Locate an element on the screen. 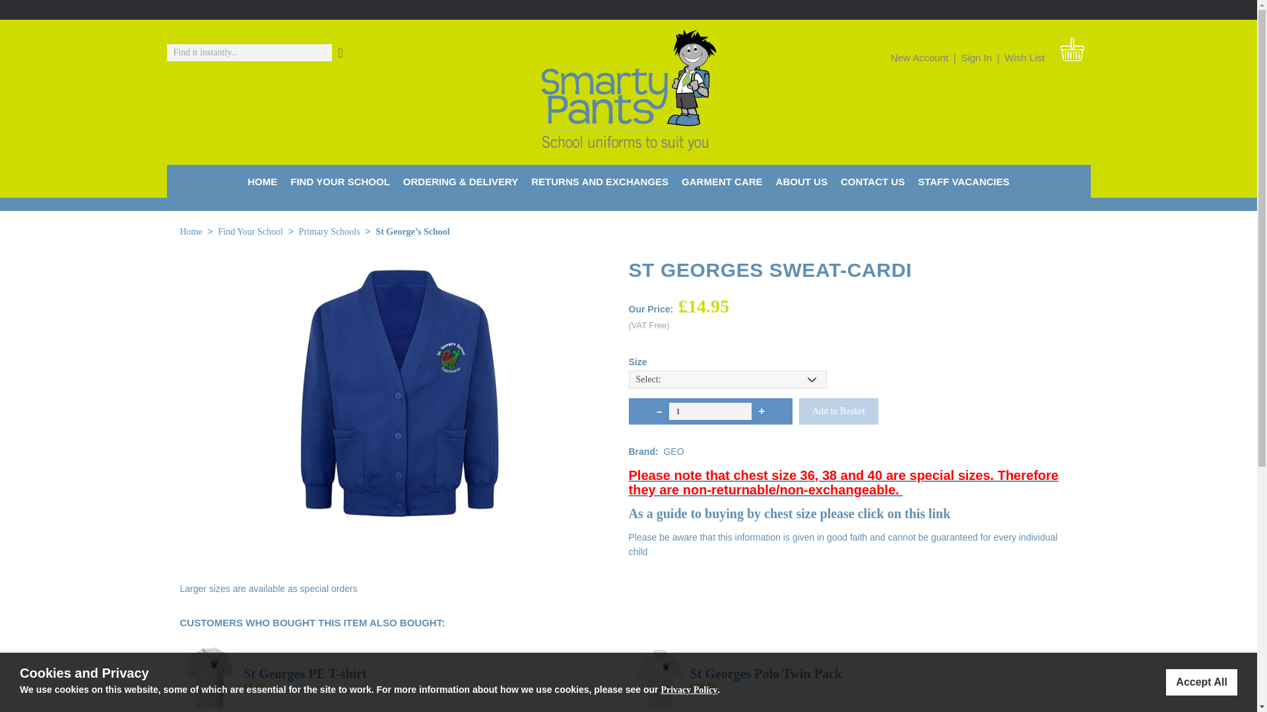 The height and width of the screenshot is (712, 1267). Add to Basket is located at coordinates (838, 411).